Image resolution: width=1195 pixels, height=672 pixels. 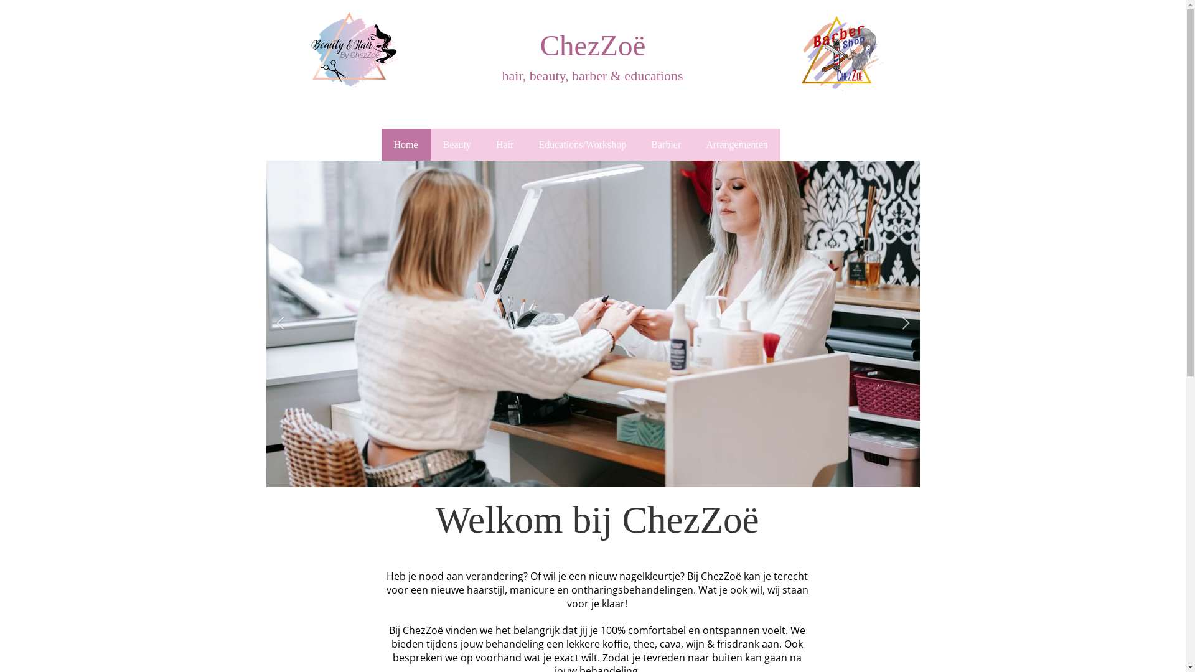 What do you see at coordinates (583, 144) in the screenshot?
I see `Educations/Workshop` at bounding box center [583, 144].